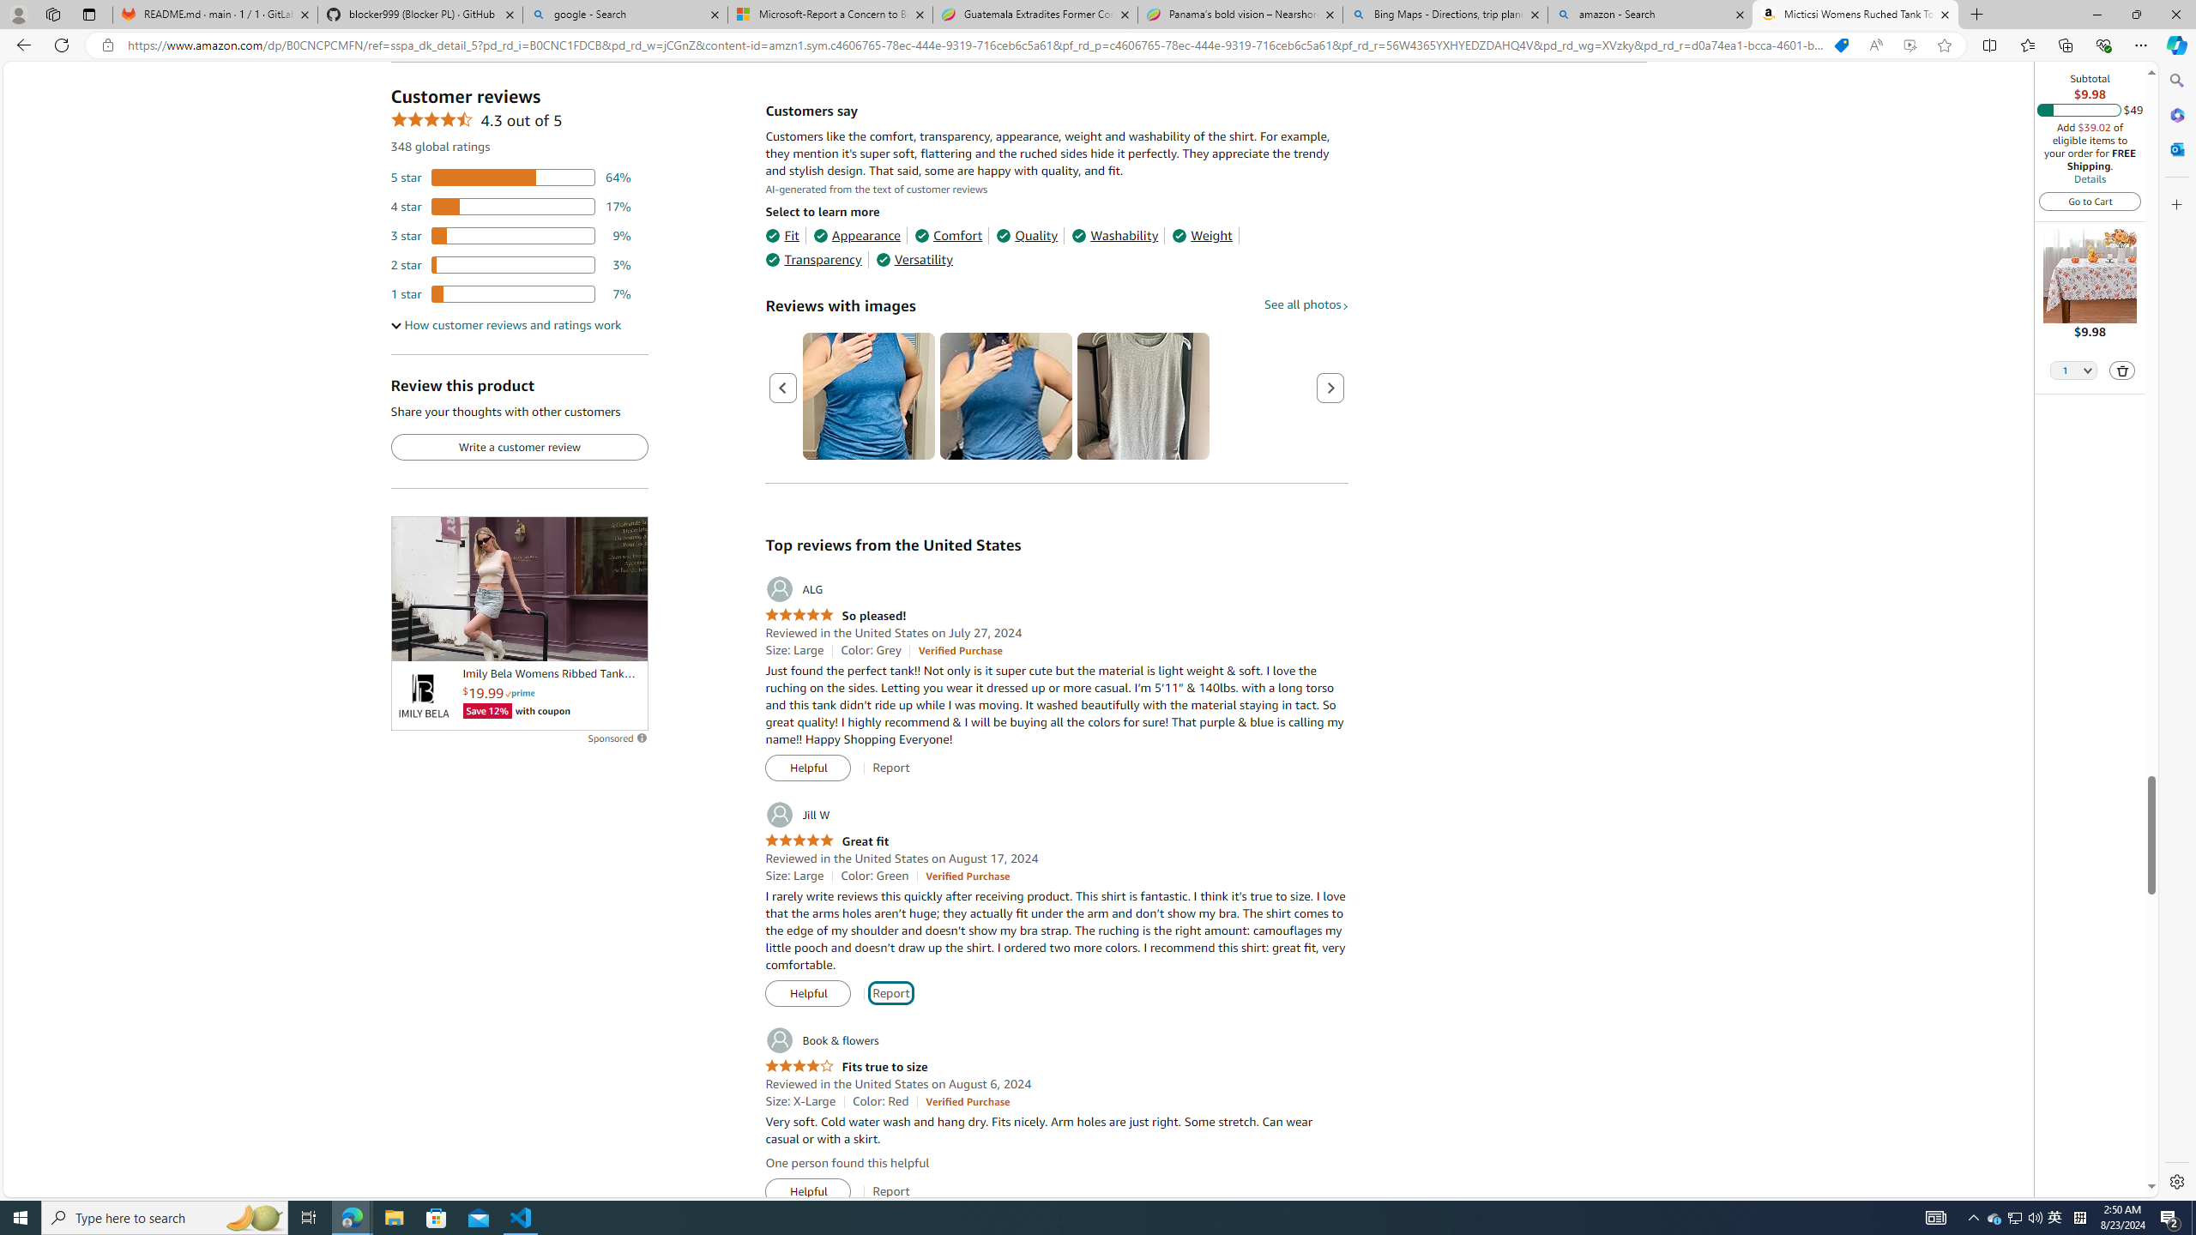 The image size is (2196, 1235). I want to click on amazon - Search, so click(1651, 15).